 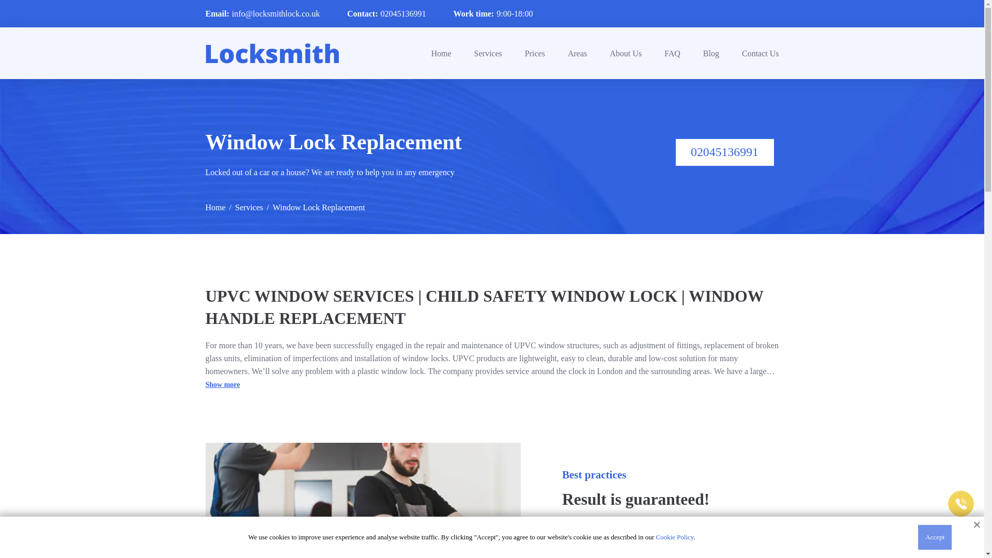 I want to click on Home, so click(x=441, y=54).